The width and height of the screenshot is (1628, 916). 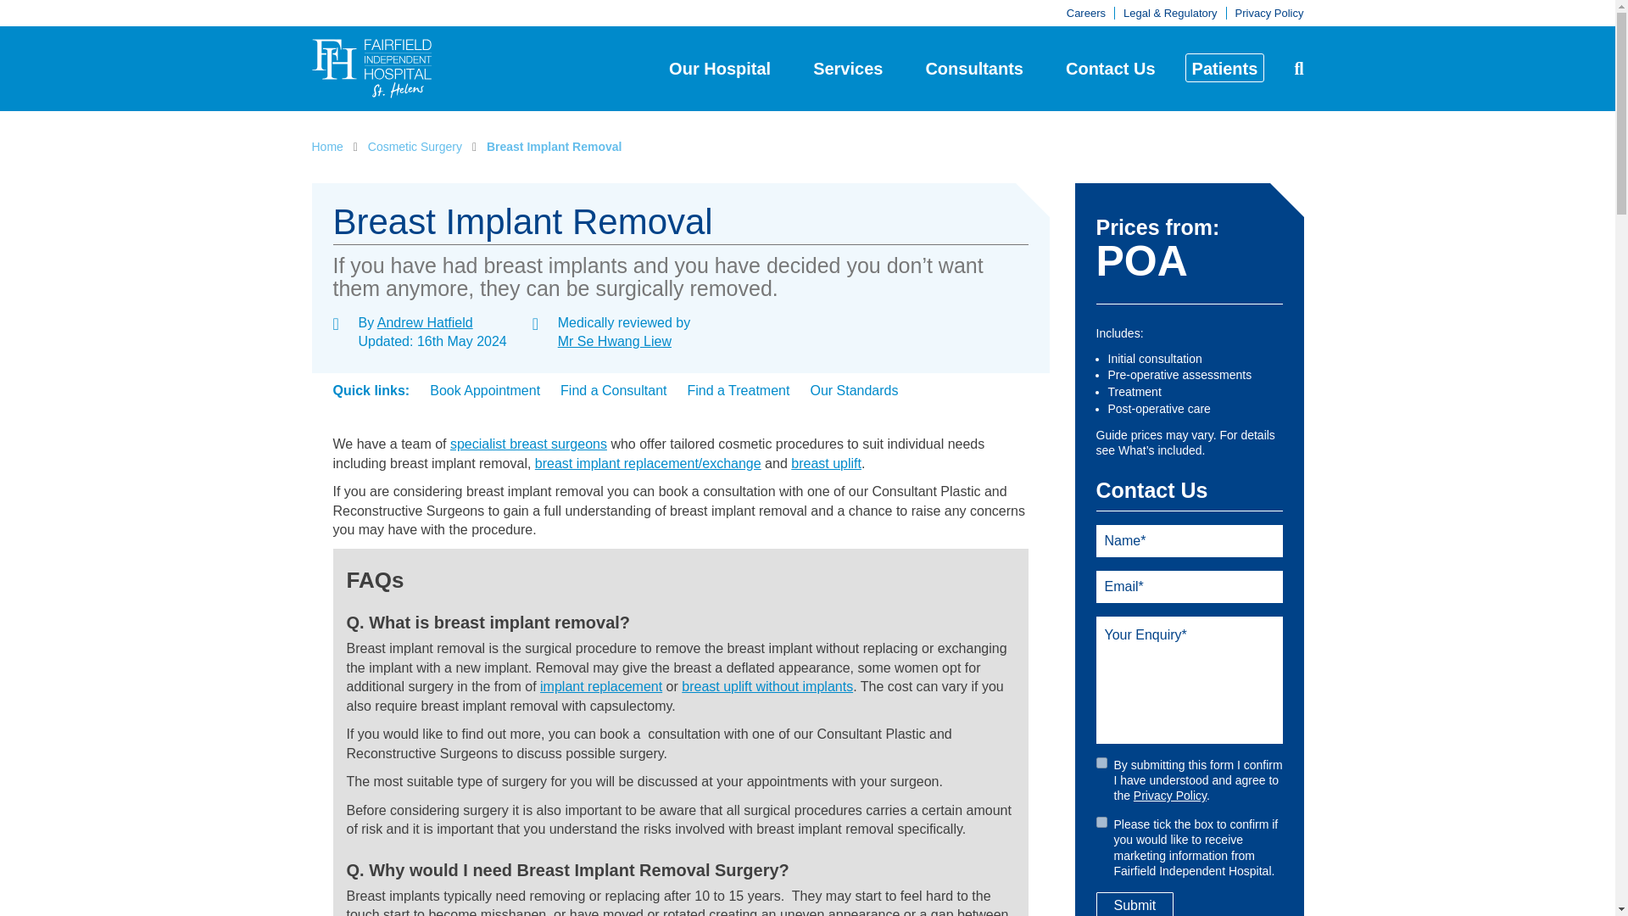 I want to click on Services, so click(x=847, y=68).